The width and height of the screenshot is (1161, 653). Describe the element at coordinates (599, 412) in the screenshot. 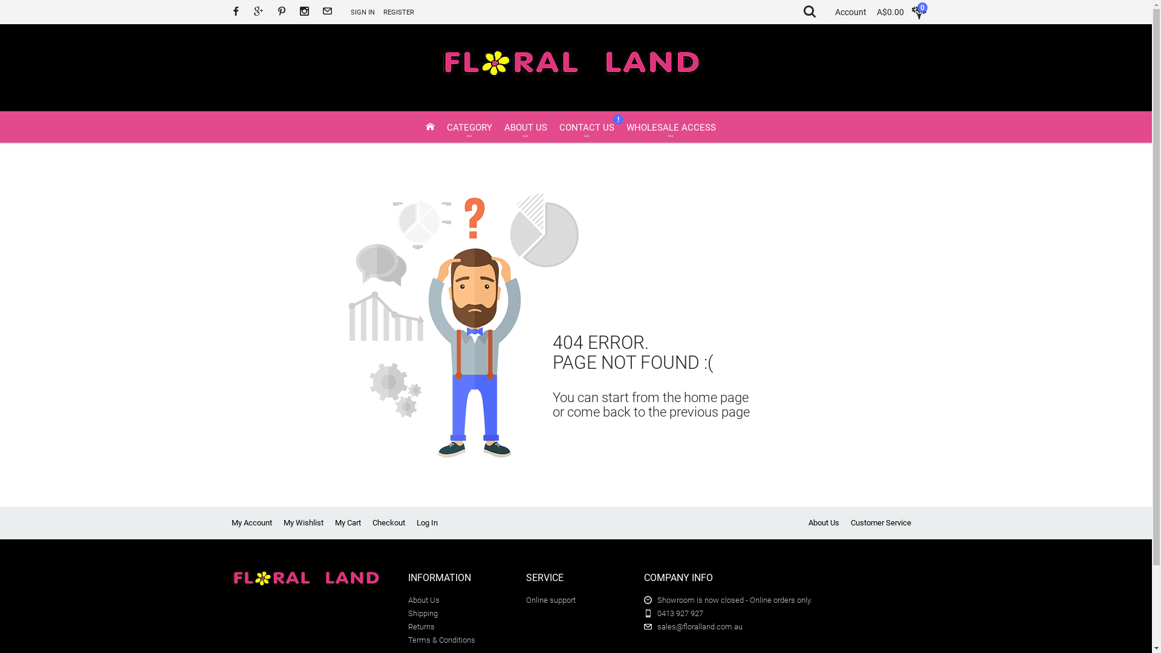

I see `come back` at that location.